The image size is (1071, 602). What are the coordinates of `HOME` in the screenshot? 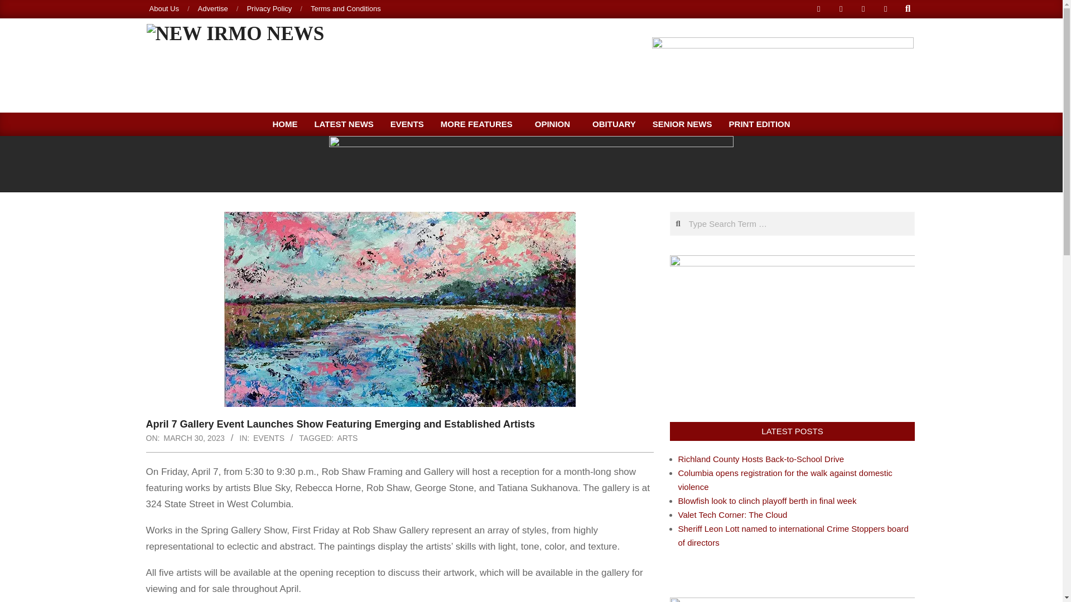 It's located at (284, 124).